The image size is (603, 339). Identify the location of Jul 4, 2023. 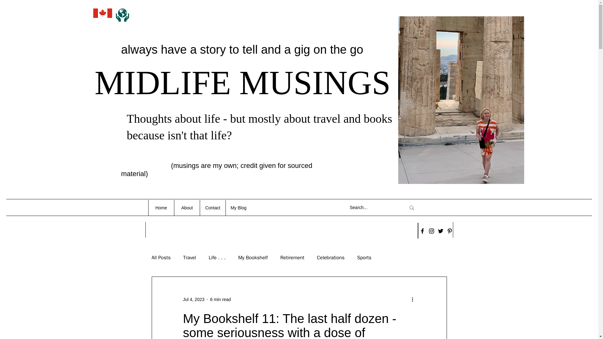
(193, 299).